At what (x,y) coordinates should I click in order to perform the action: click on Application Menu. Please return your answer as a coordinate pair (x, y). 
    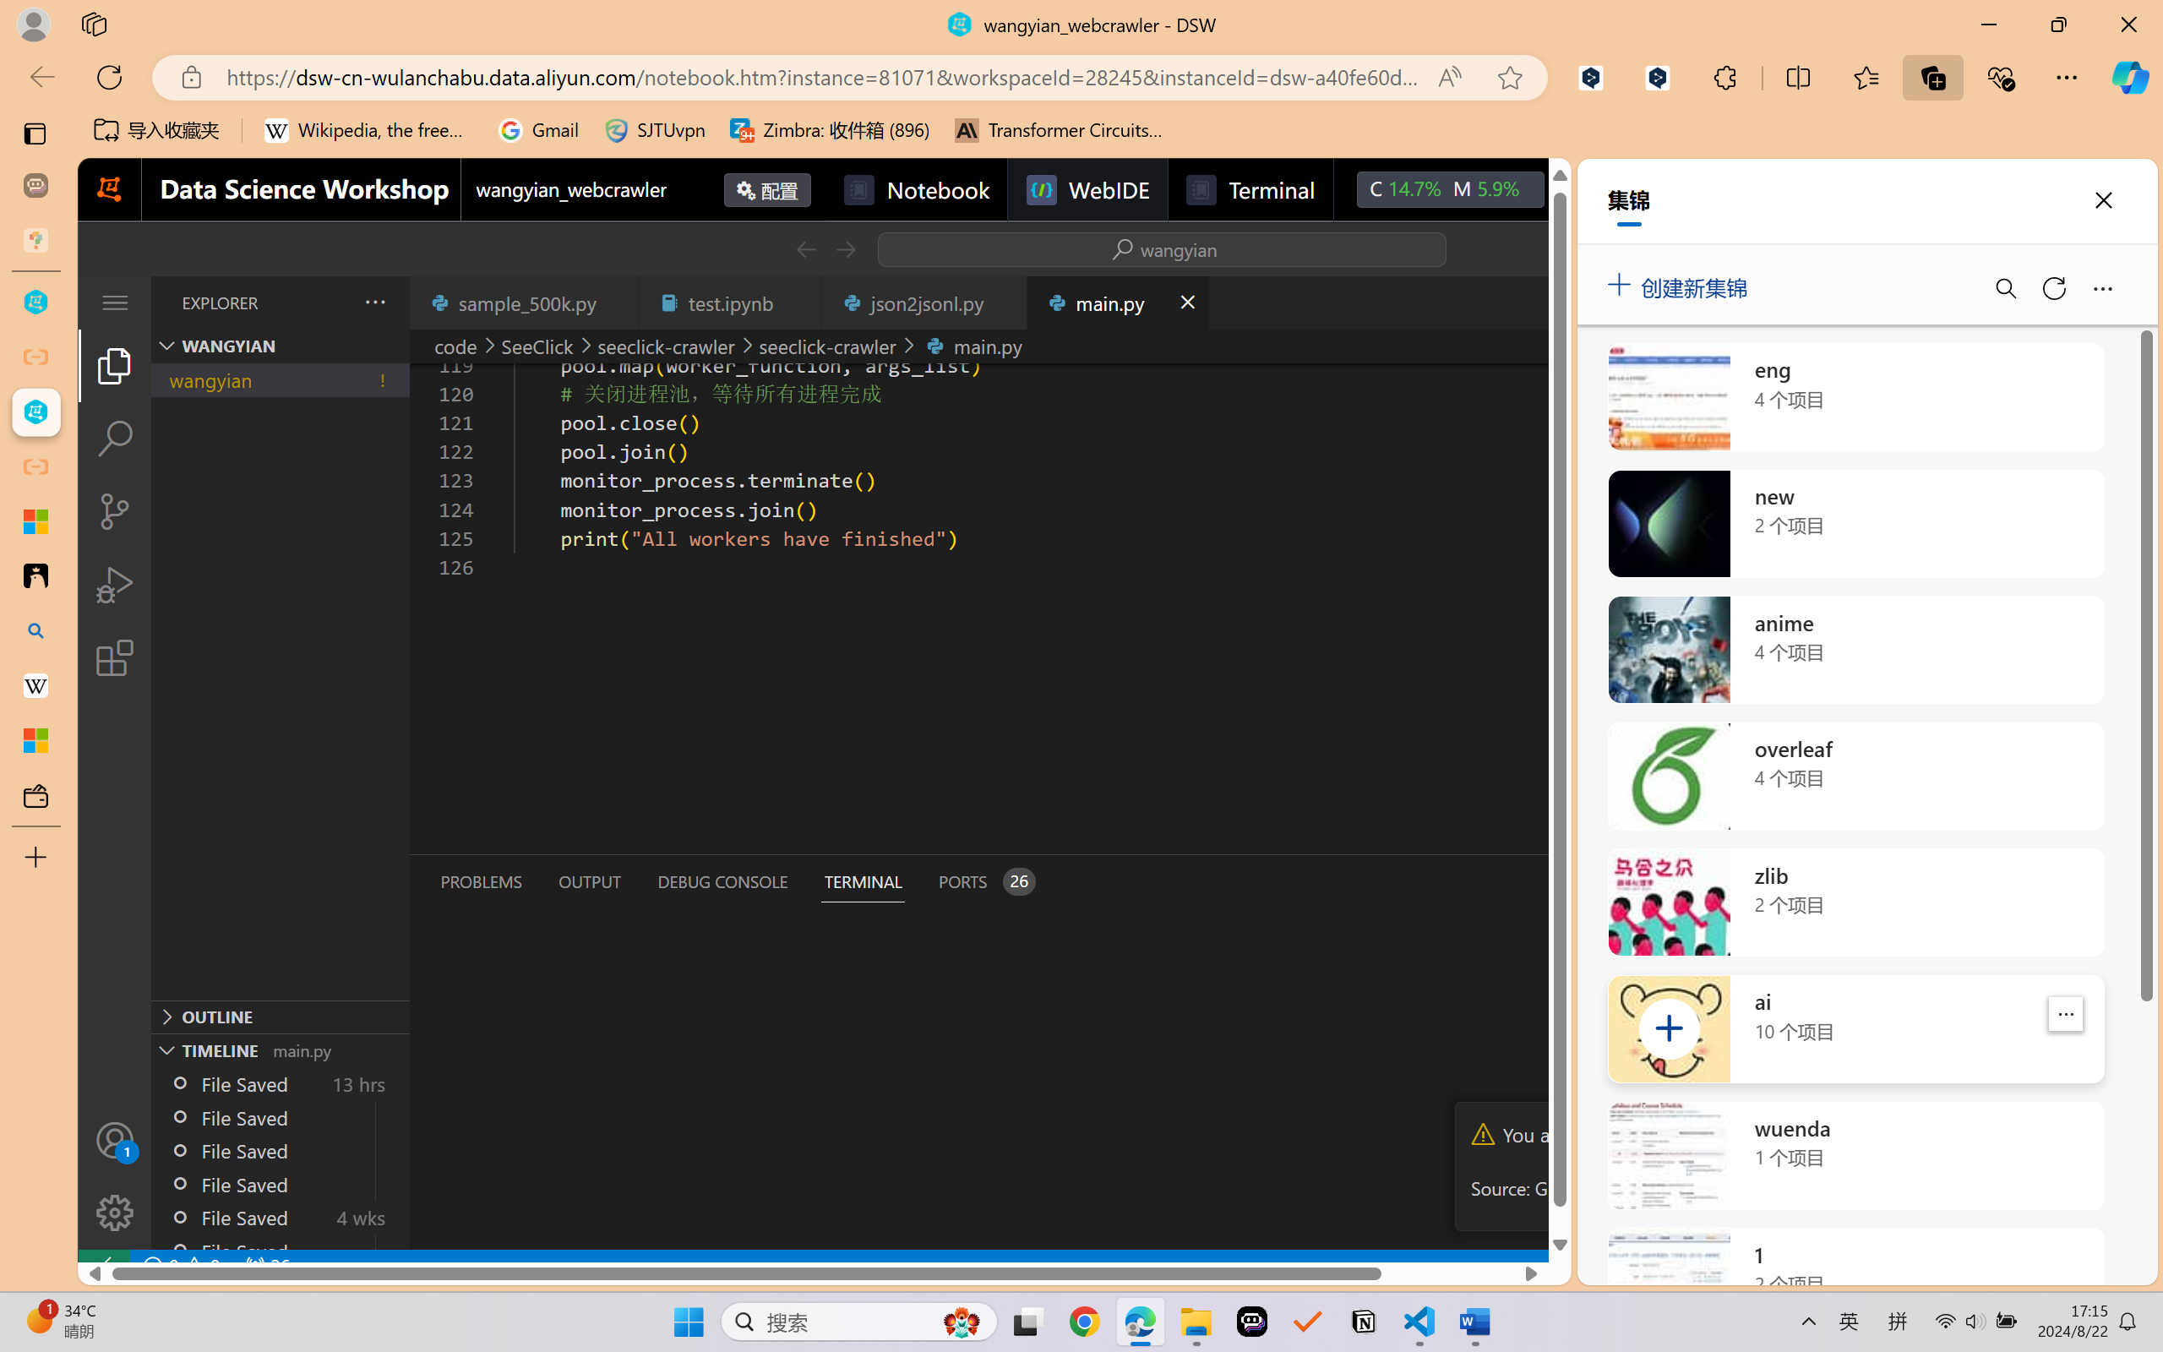
    Looking at the image, I should click on (115, 303).